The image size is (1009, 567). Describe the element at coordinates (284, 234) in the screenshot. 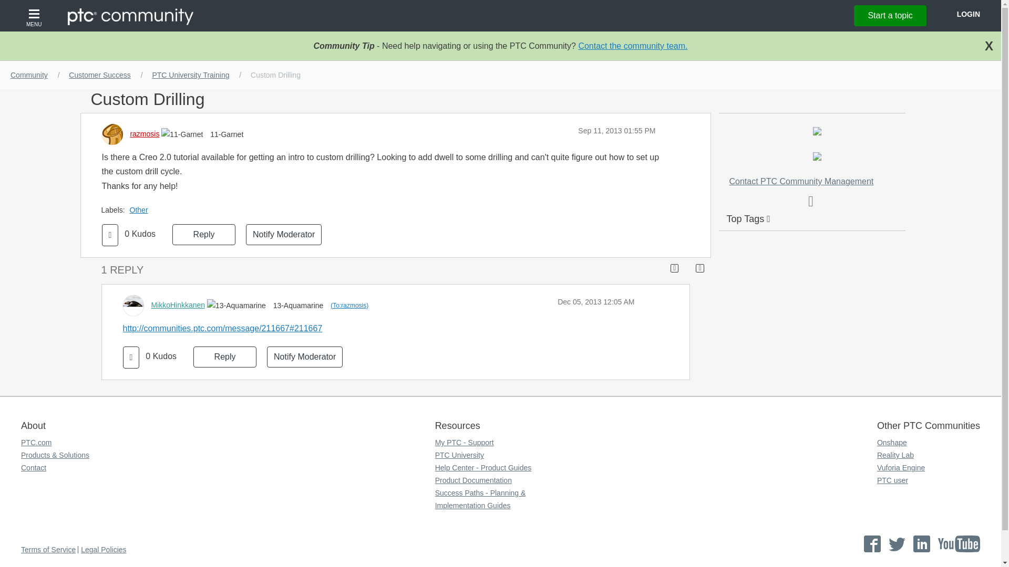

I see `Notify Moderator` at that location.